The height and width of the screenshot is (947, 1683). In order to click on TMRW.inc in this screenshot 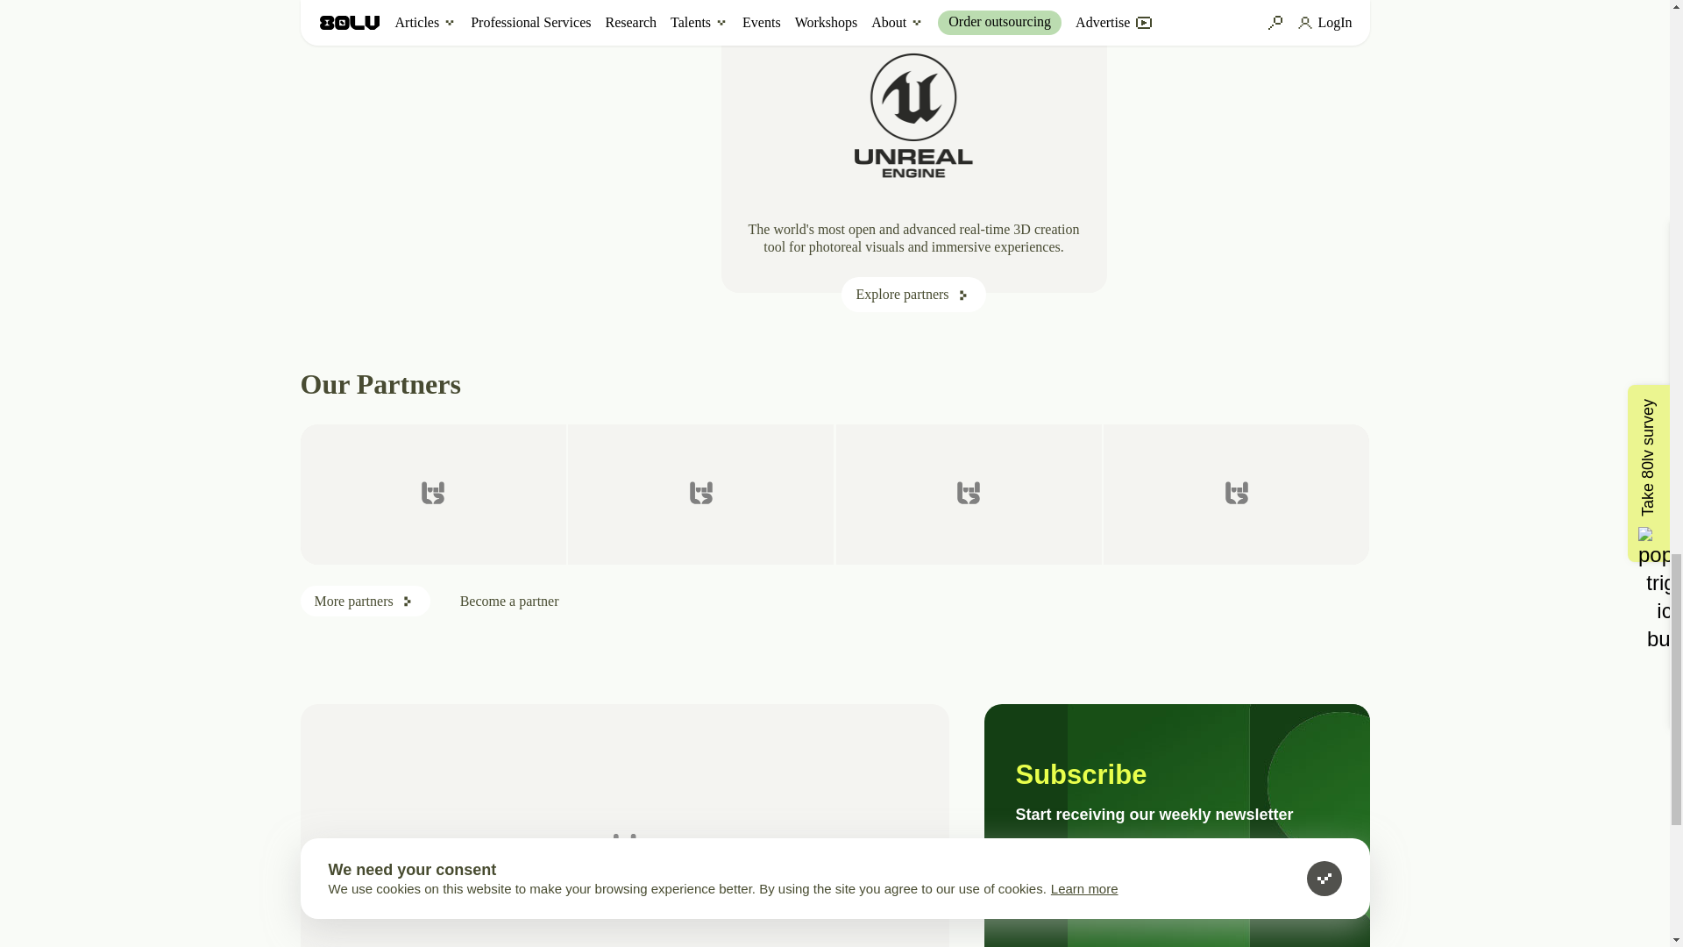, I will do `click(432, 494)`.